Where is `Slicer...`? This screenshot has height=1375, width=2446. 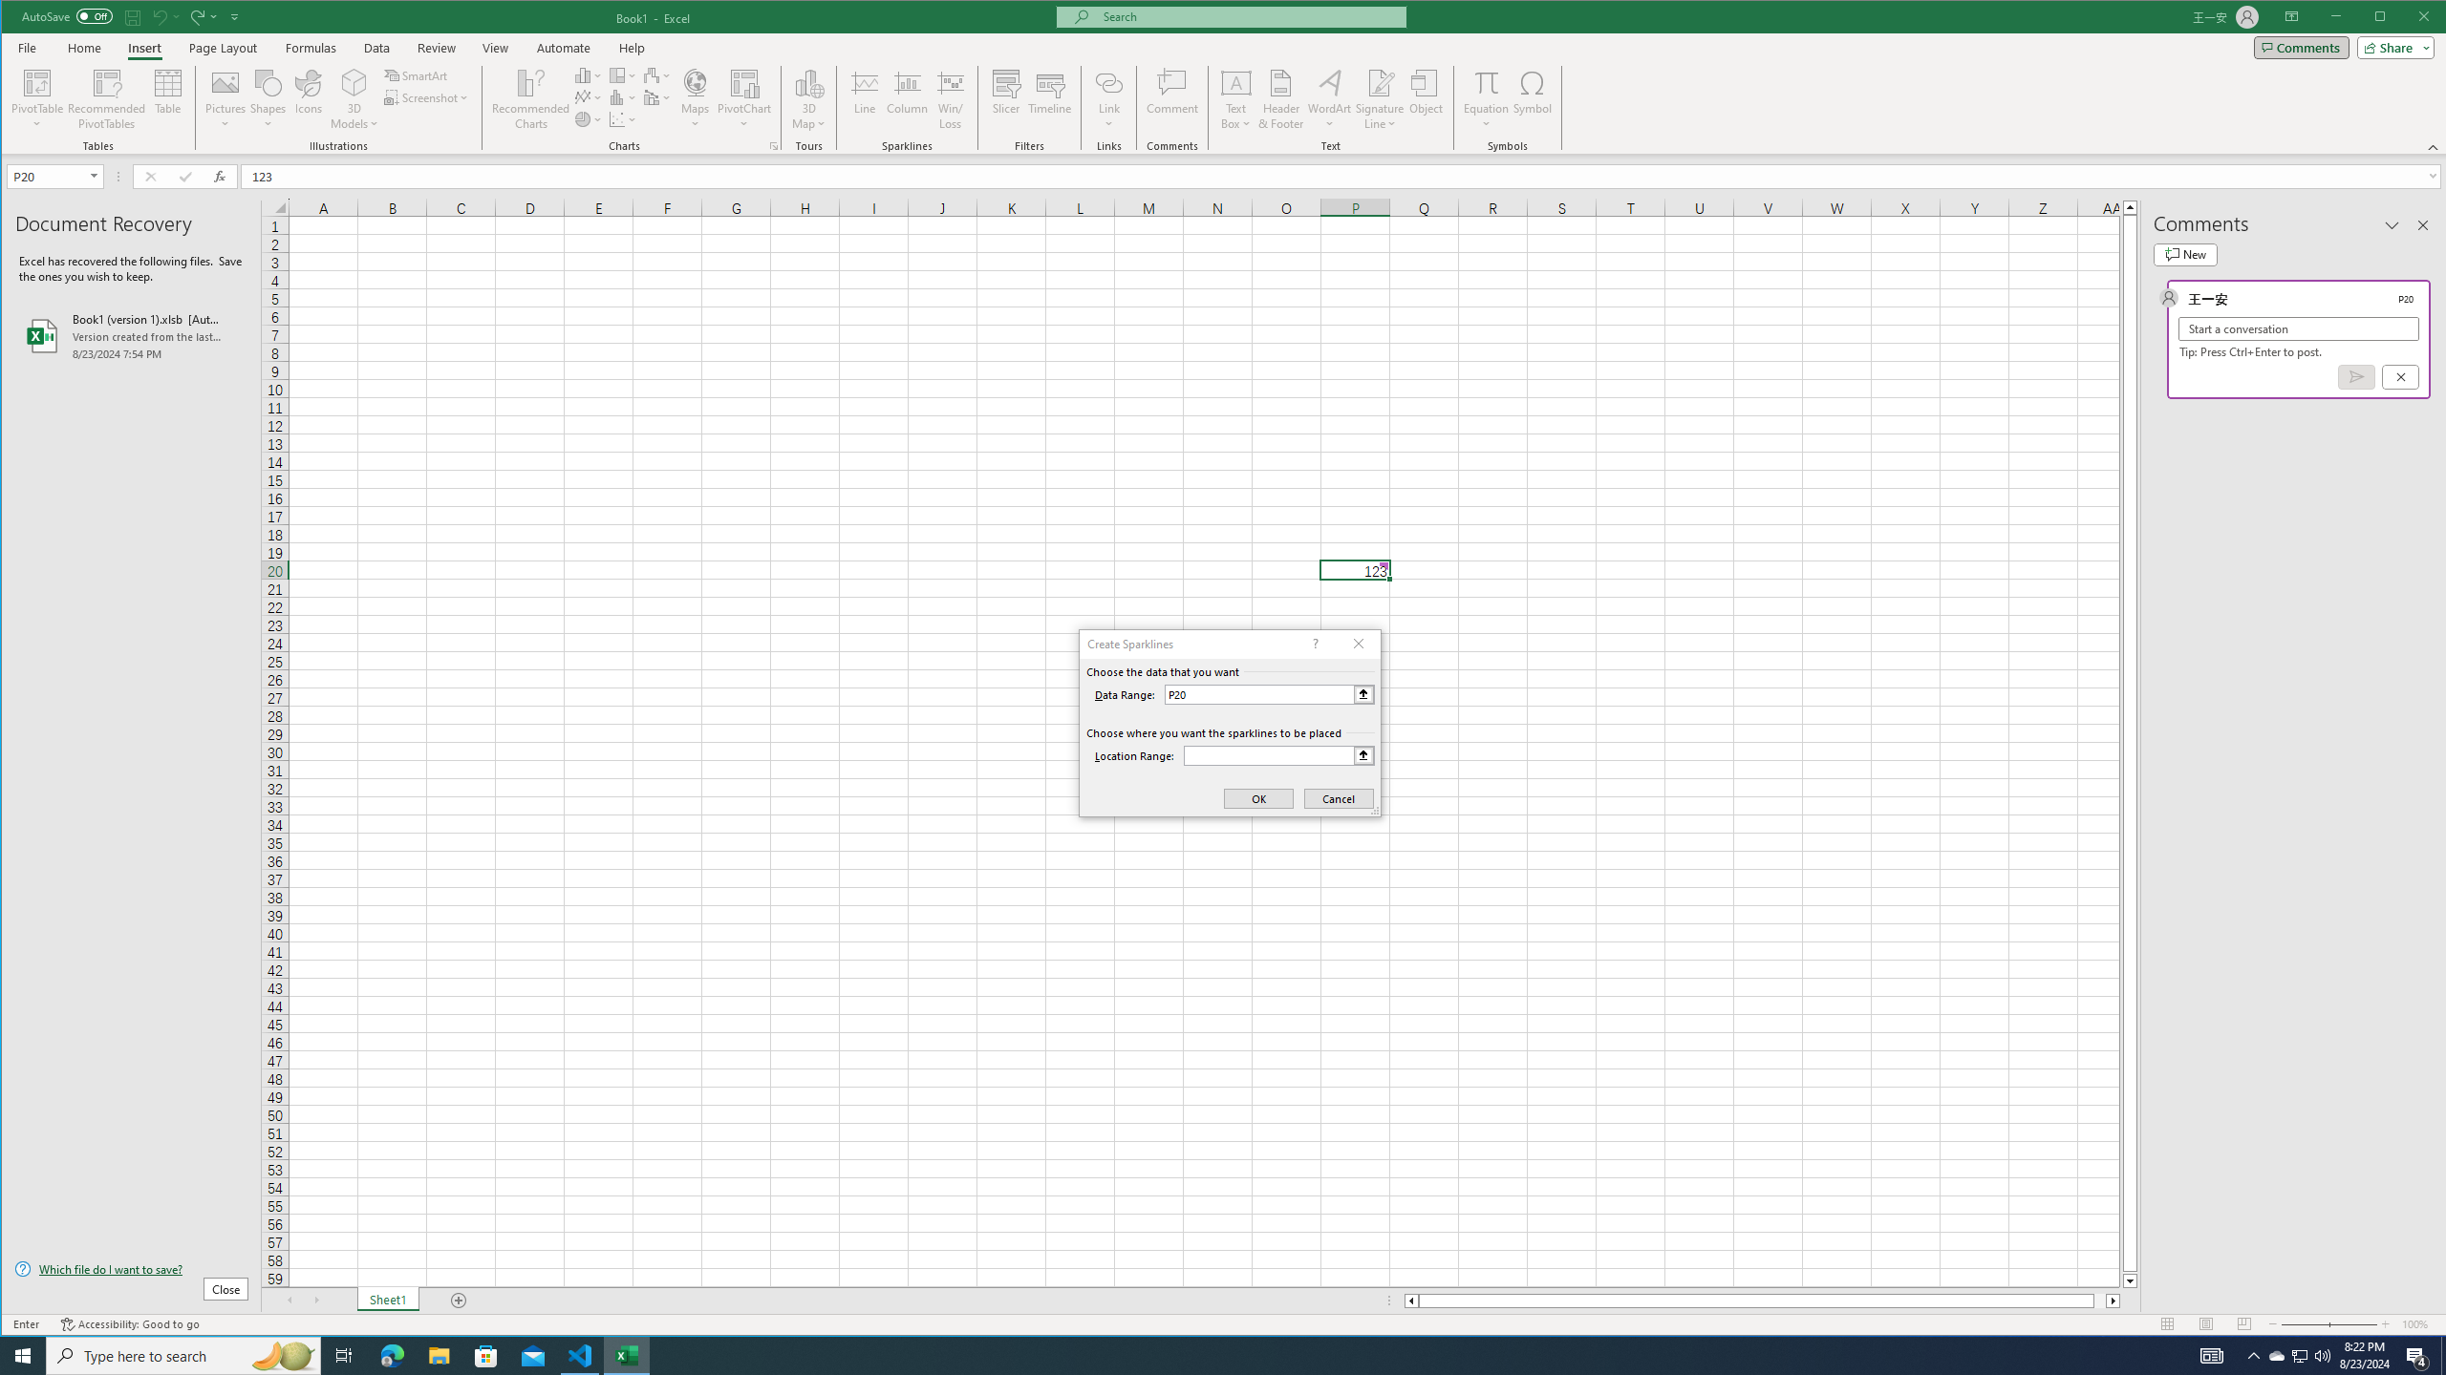
Slicer... is located at coordinates (1006, 99).